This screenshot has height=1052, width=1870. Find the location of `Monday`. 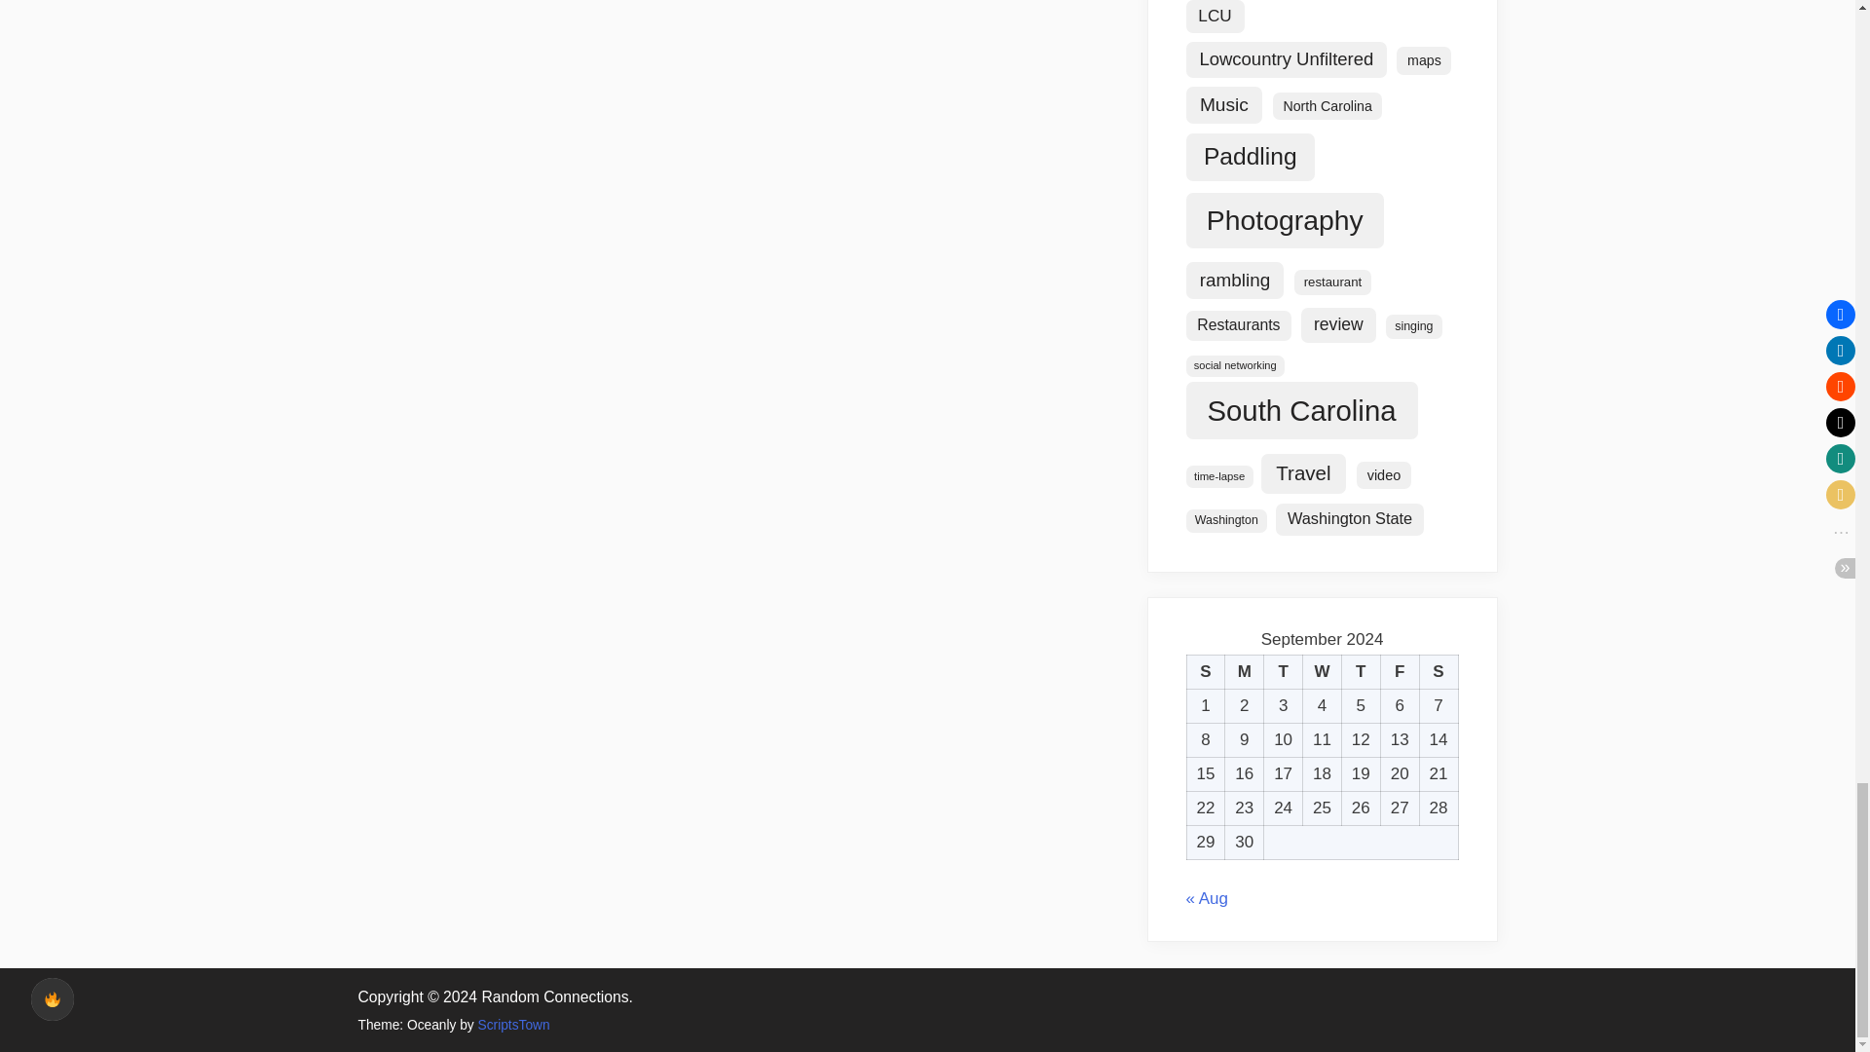

Monday is located at coordinates (1244, 672).